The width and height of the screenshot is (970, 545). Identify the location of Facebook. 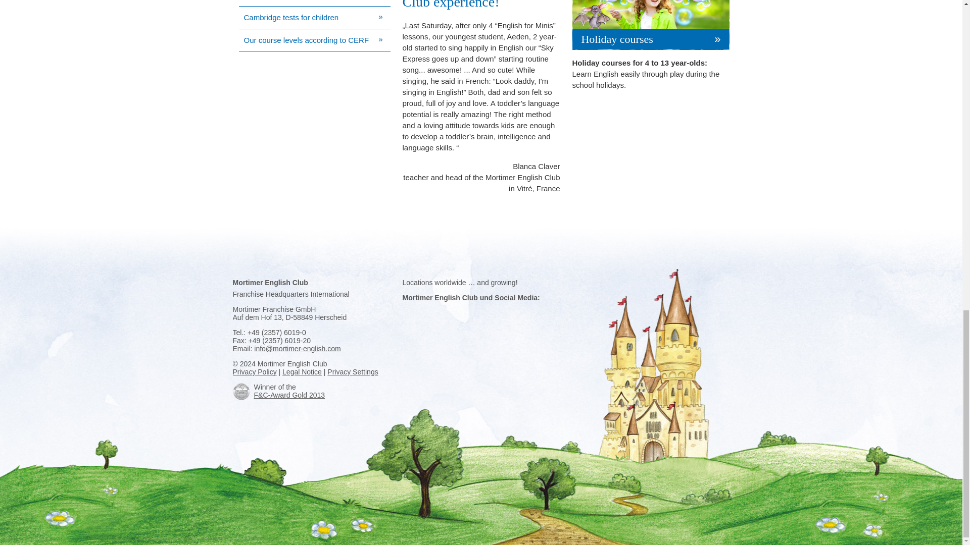
(410, 313).